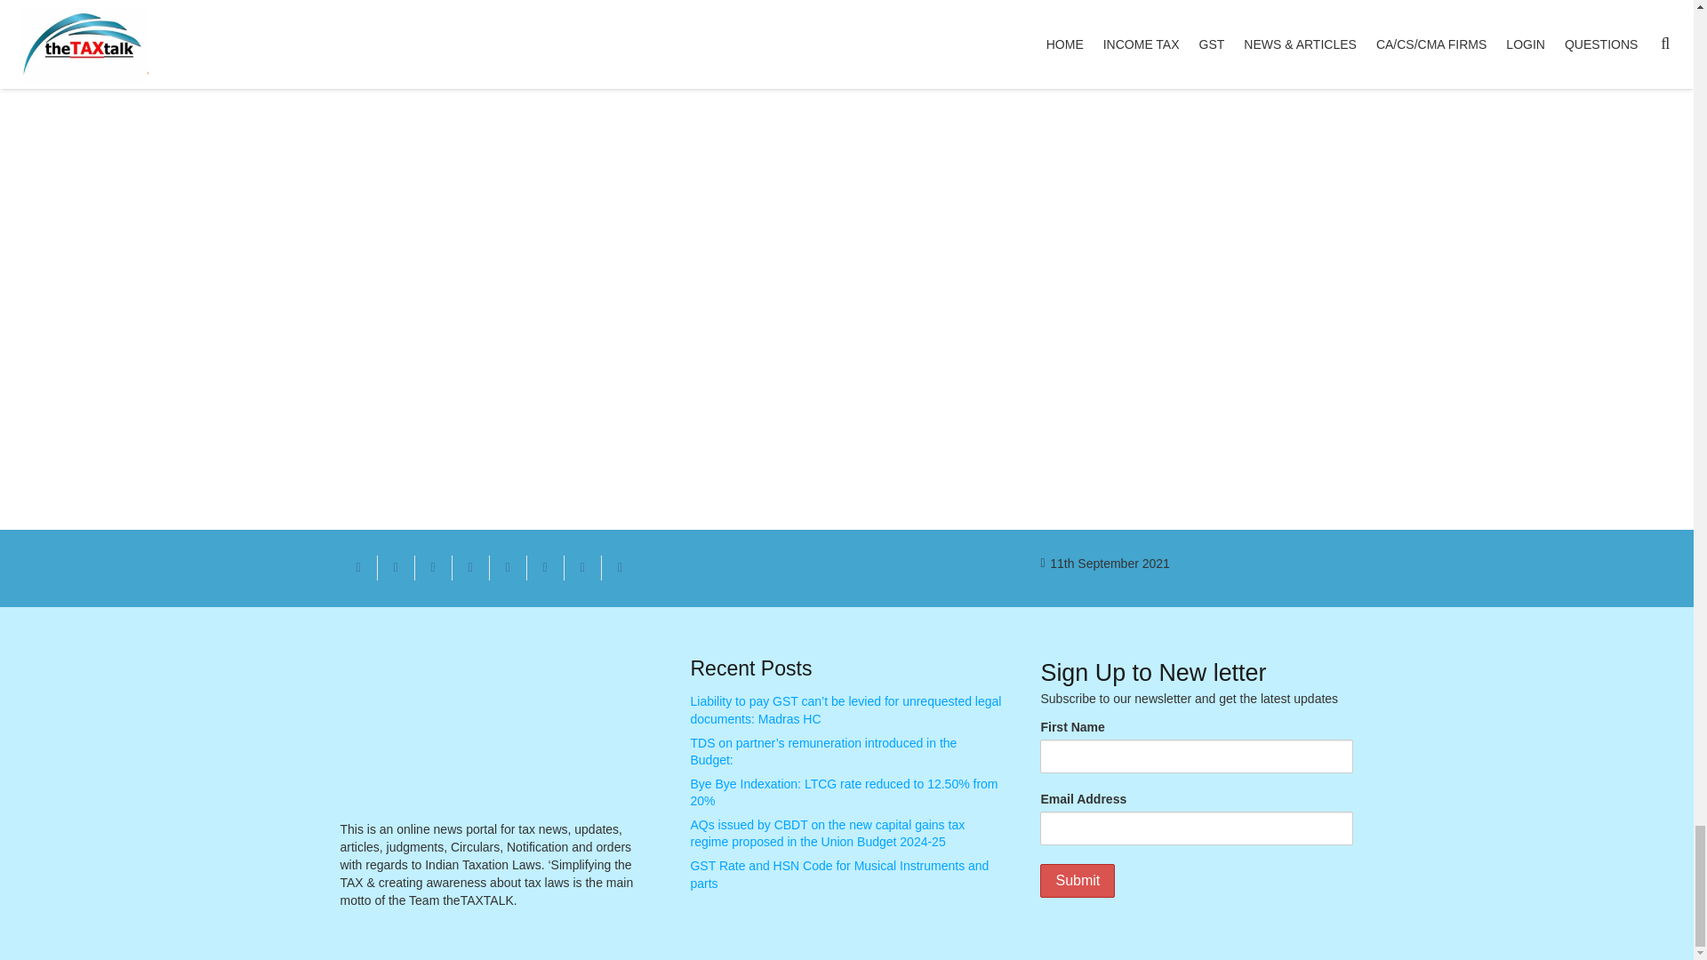 Image resolution: width=1707 pixels, height=960 pixels. Describe the element at coordinates (507, 568) in the screenshot. I see `Pin this` at that location.